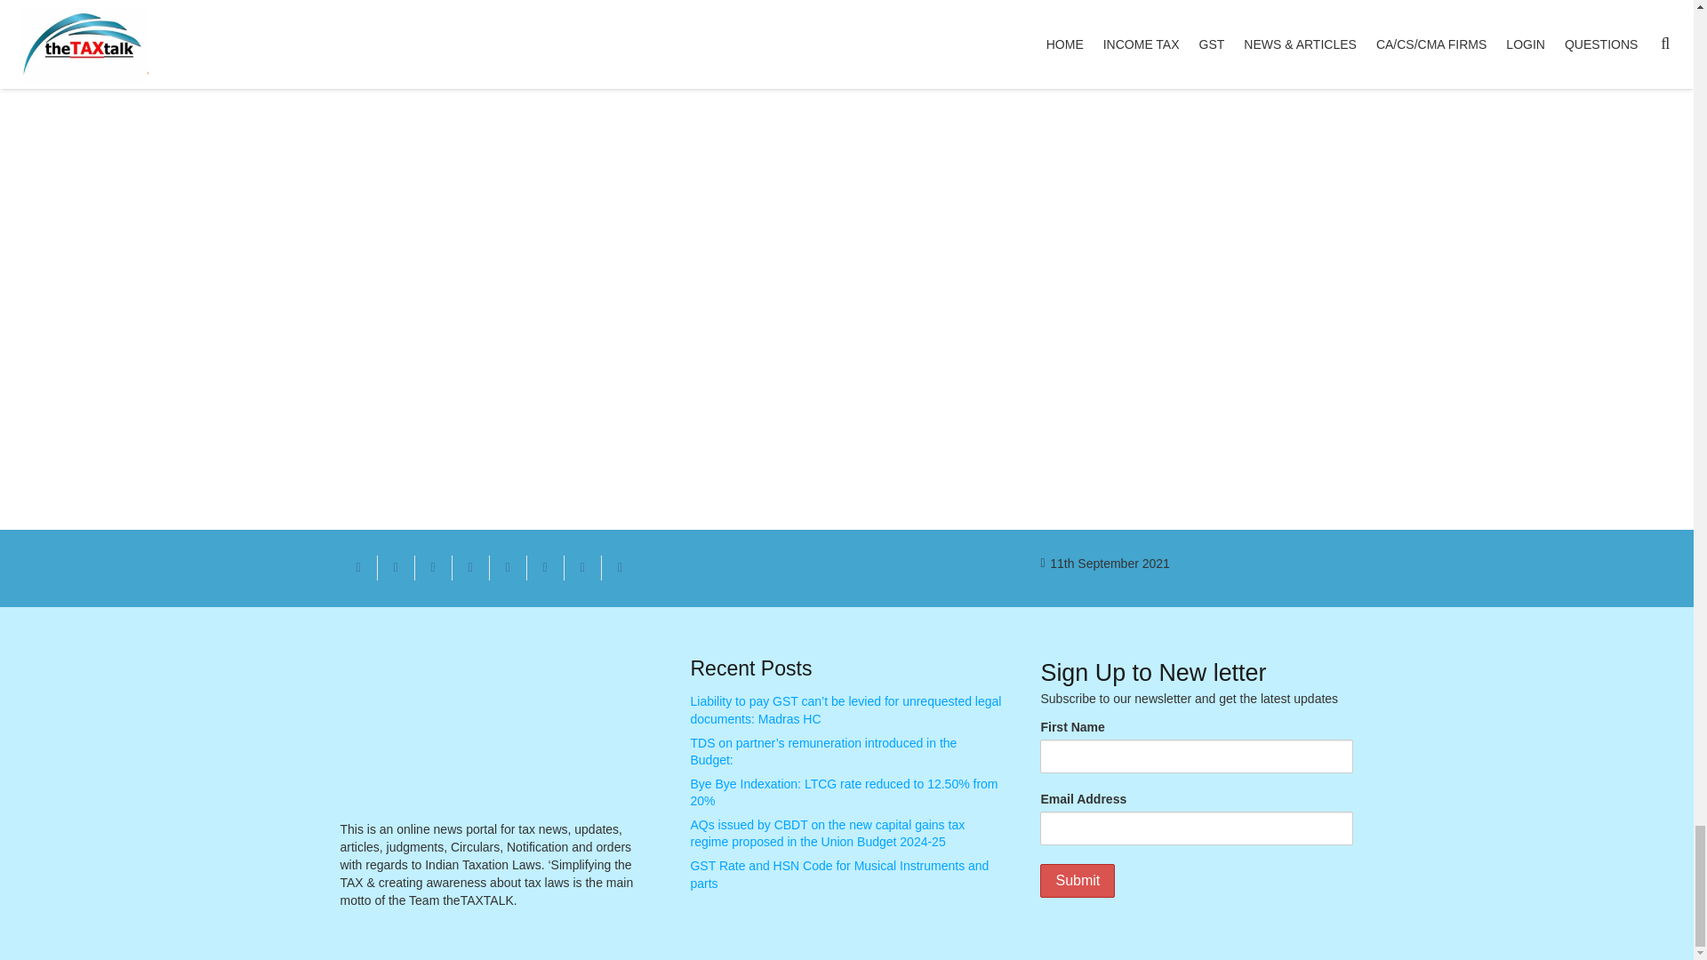 Image resolution: width=1707 pixels, height=960 pixels. Describe the element at coordinates (507, 568) in the screenshot. I see `Pin this` at that location.